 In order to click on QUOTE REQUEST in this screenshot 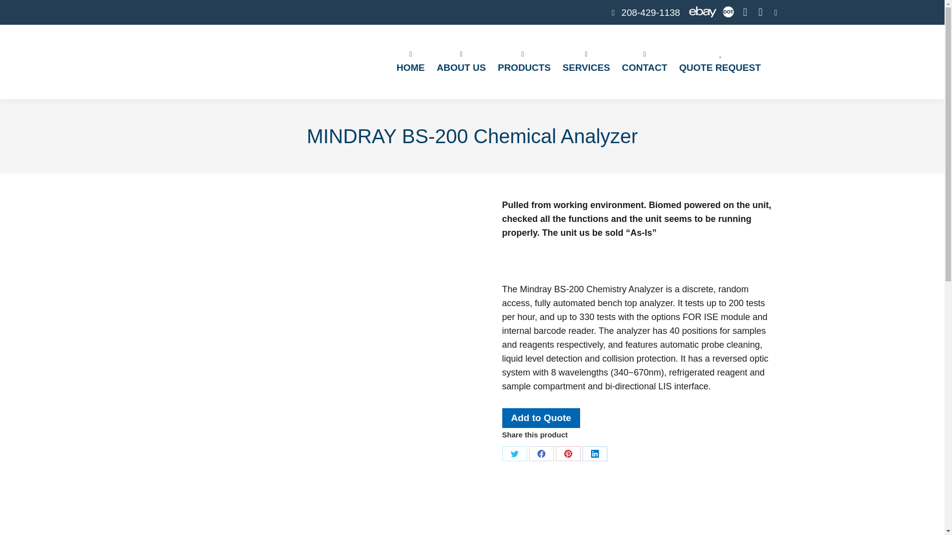, I will do `click(720, 62)`.